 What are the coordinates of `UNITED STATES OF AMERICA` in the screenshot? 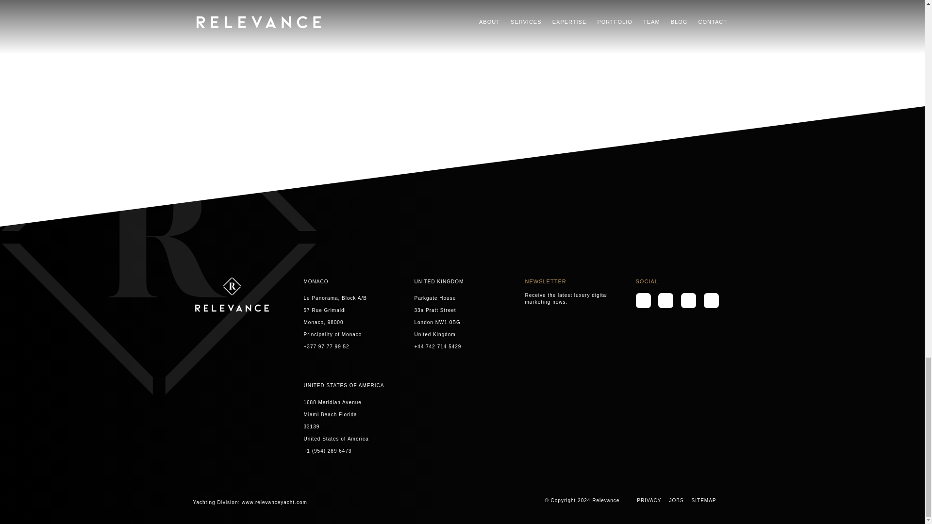 It's located at (344, 385).